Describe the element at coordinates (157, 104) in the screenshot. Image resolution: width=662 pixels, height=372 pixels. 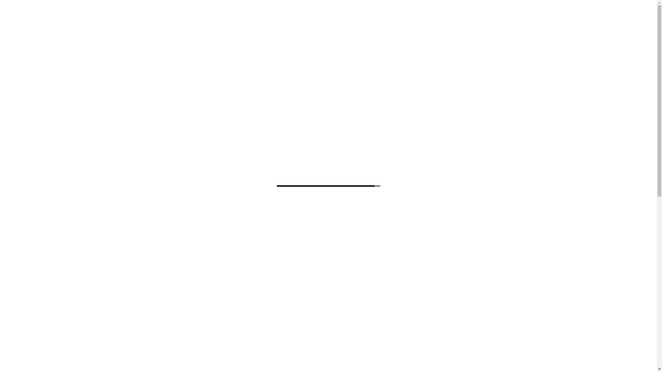
I see `Baby` at that location.